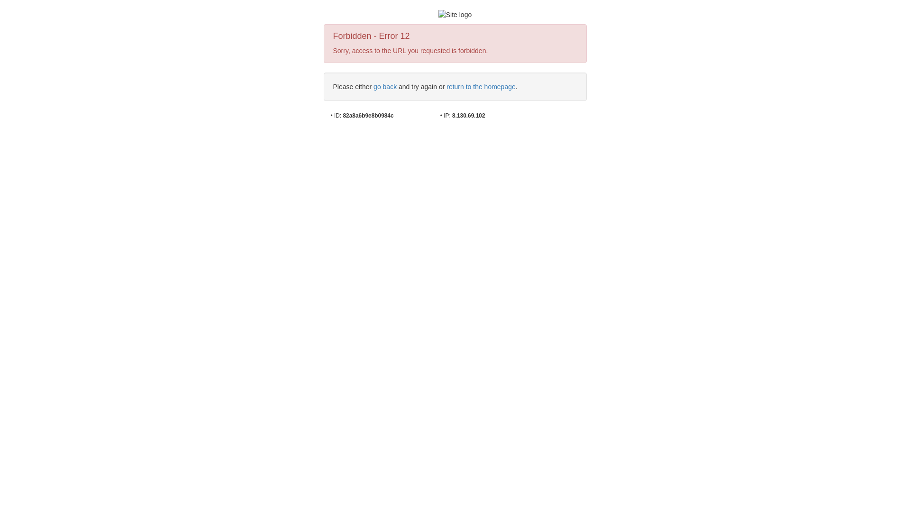 The height and width of the screenshot is (512, 910). I want to click on return to the homepage, so click(481, 87).